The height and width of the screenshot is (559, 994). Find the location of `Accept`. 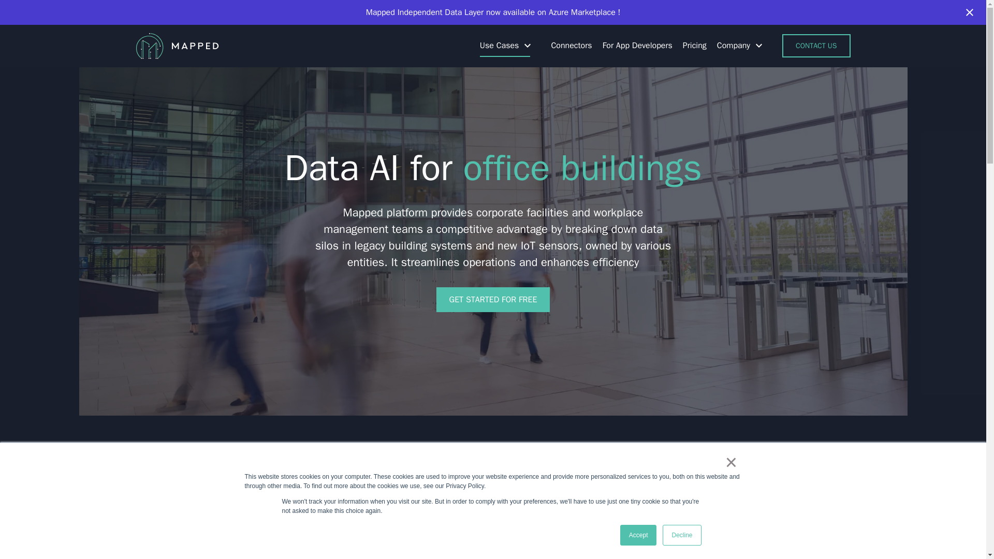

Accept is located at coordinates (639, 535).